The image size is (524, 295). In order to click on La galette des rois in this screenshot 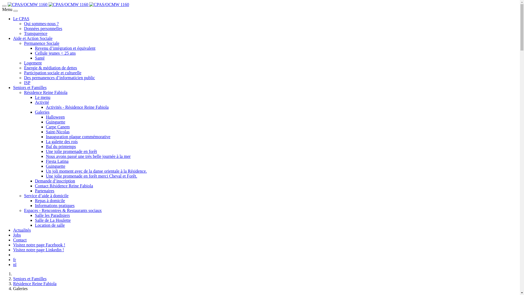, I will do `click(62, 141)`.